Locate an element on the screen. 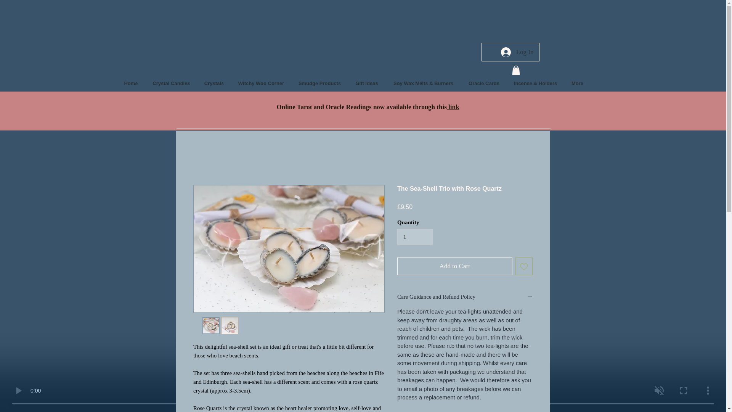 This screenshot has height=412, width=732. Log In is located at coordinates (517, 52).